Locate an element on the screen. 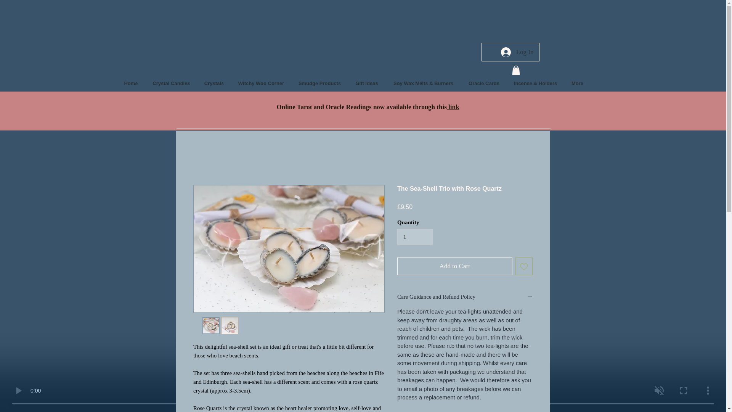 This screenshot has height=412, width=732. Log In is located at coordinates (517, 52).